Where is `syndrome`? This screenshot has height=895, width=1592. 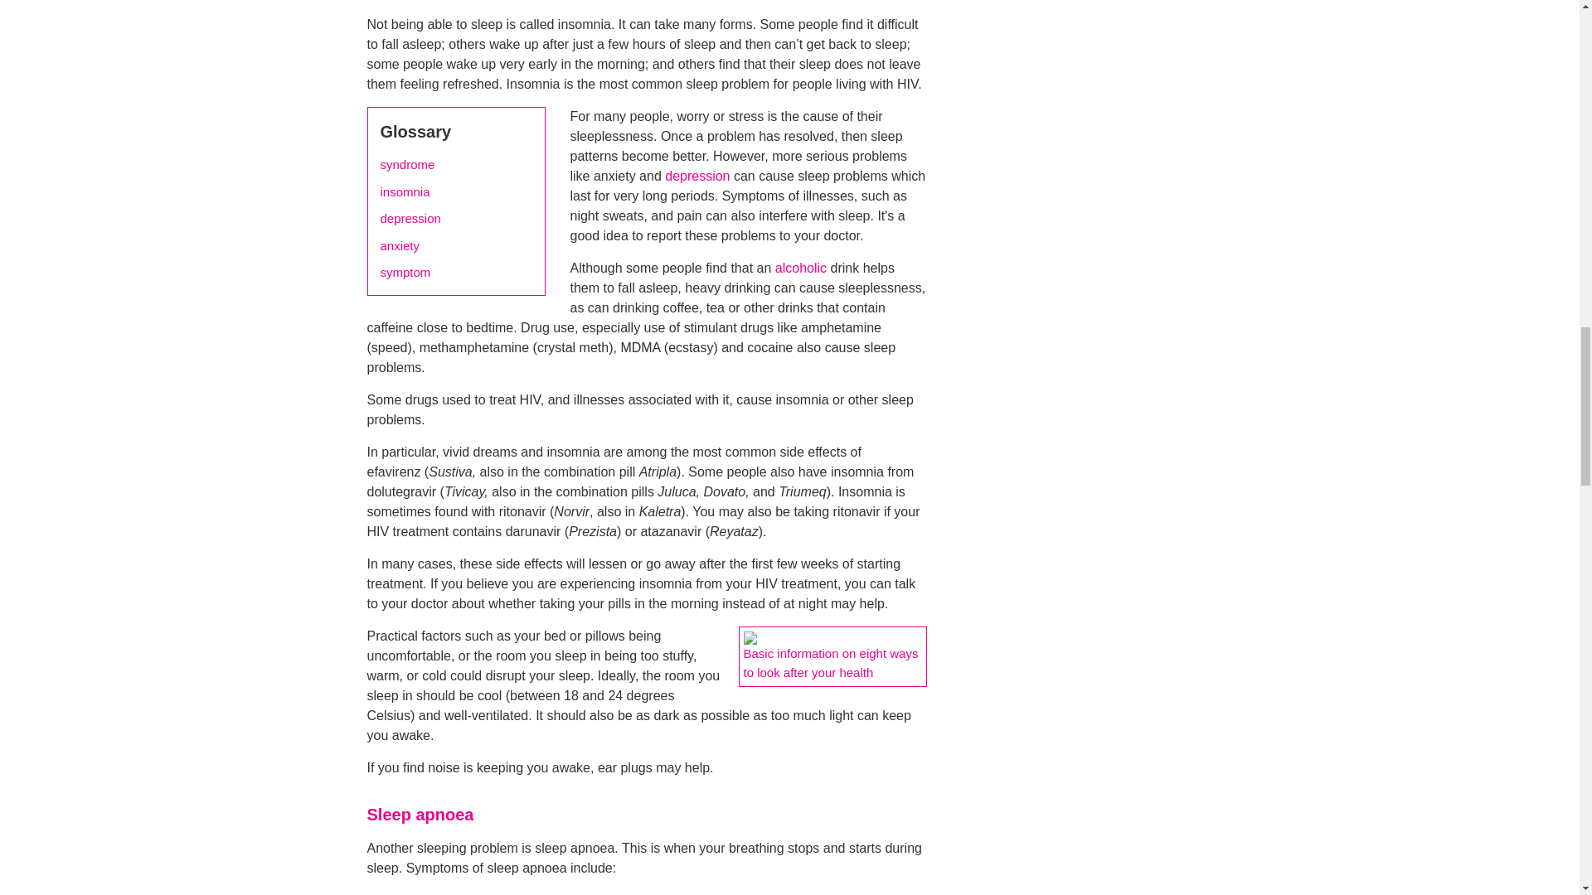 syndrome is located at coordinates (407, 164).